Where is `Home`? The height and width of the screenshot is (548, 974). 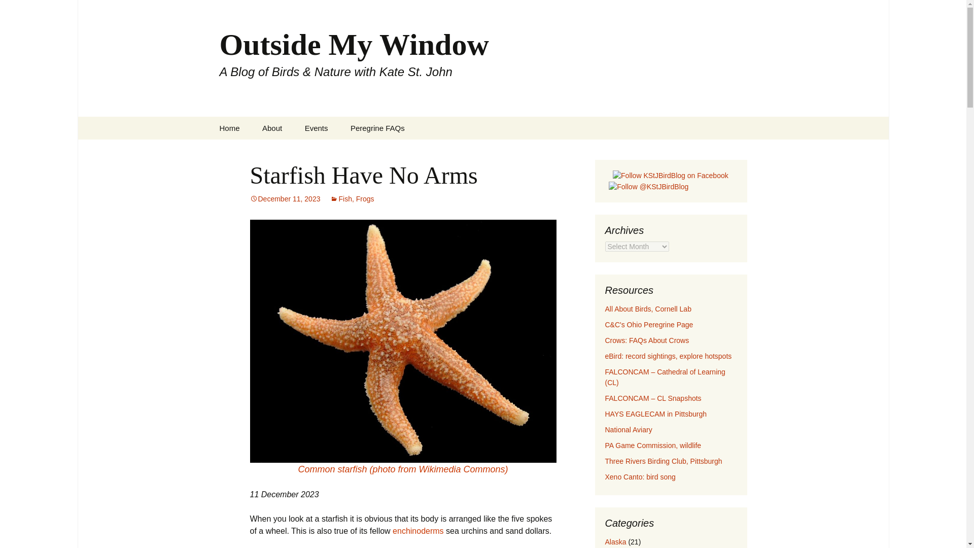
Home is located at coordinates (229, 128).